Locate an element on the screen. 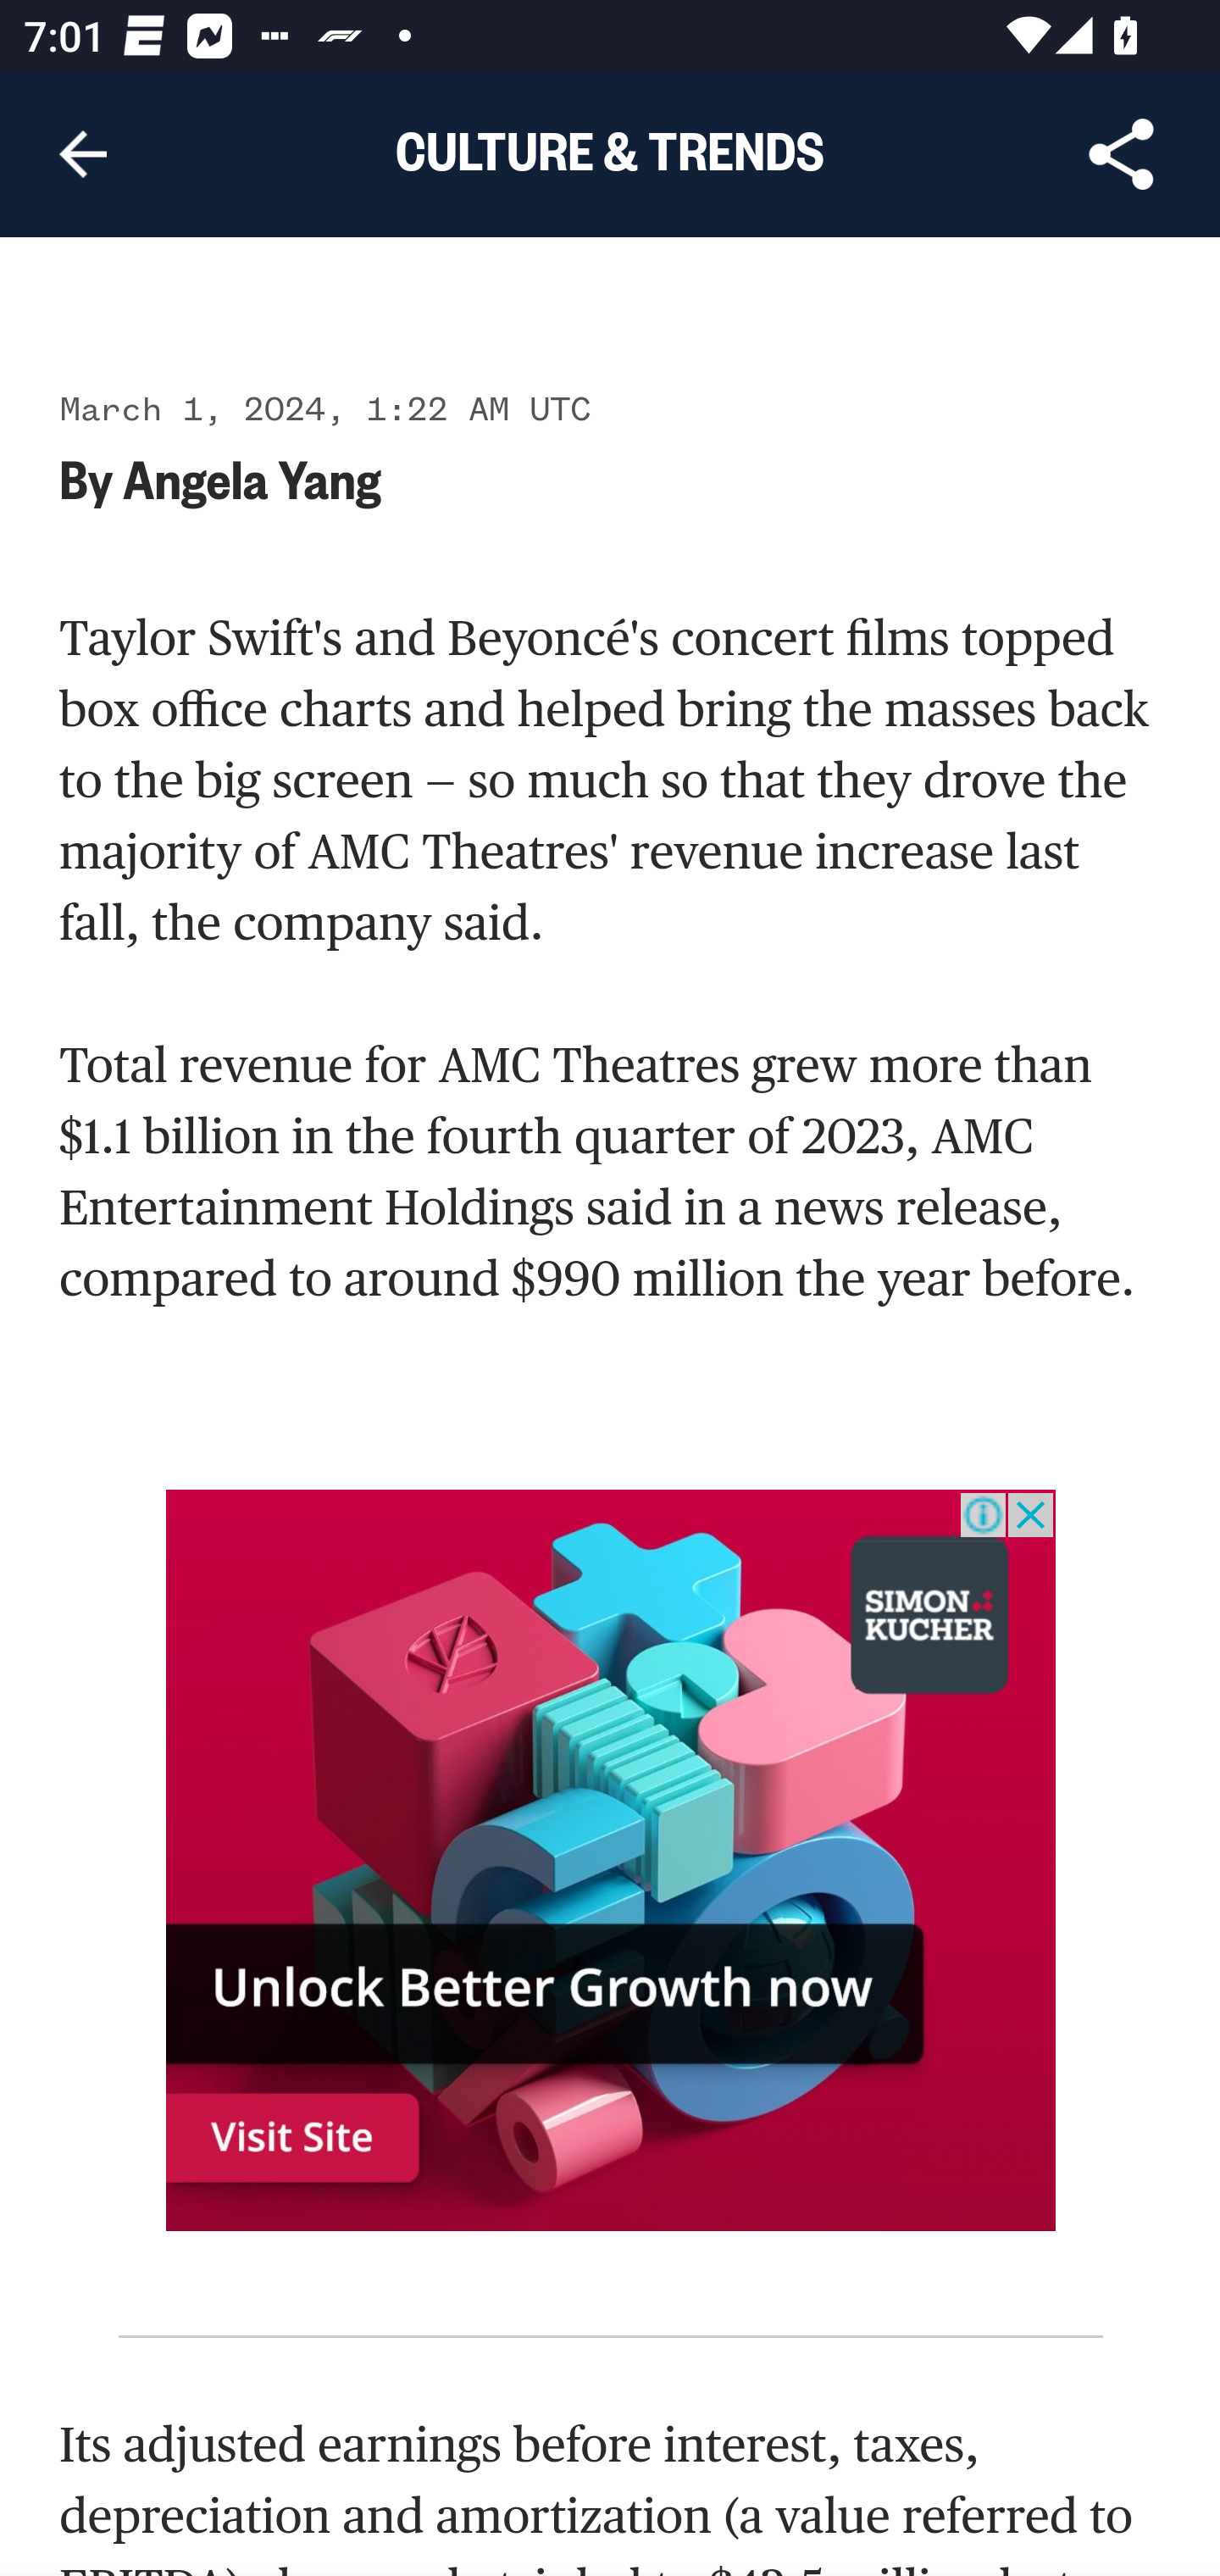 This screenshot has height=2576, width=1220. Navigate up is located at coordinates (83, 154).